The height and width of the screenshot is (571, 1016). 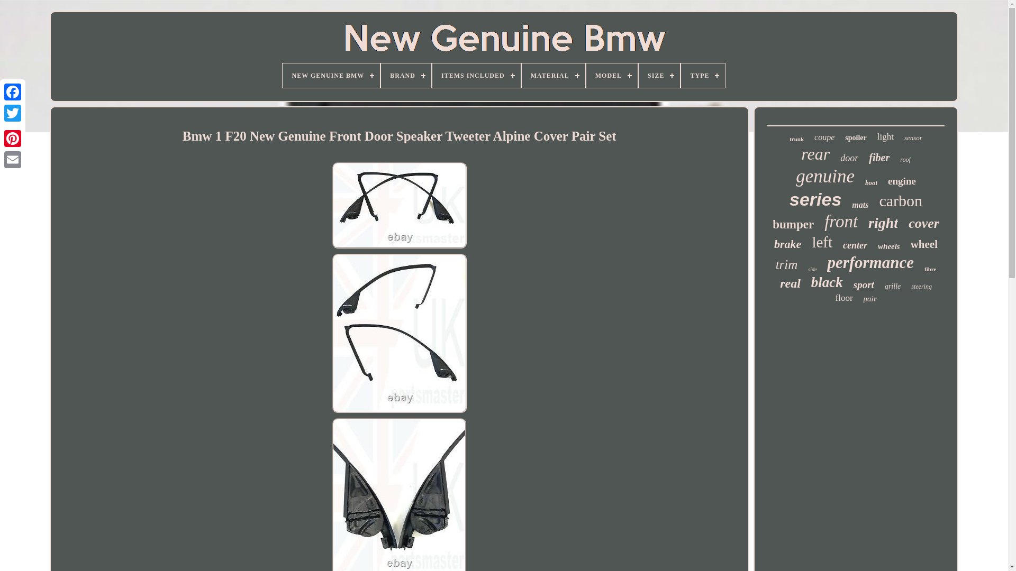 I want to click on ITEMS INCLUDED, so click(x=476, y=75).